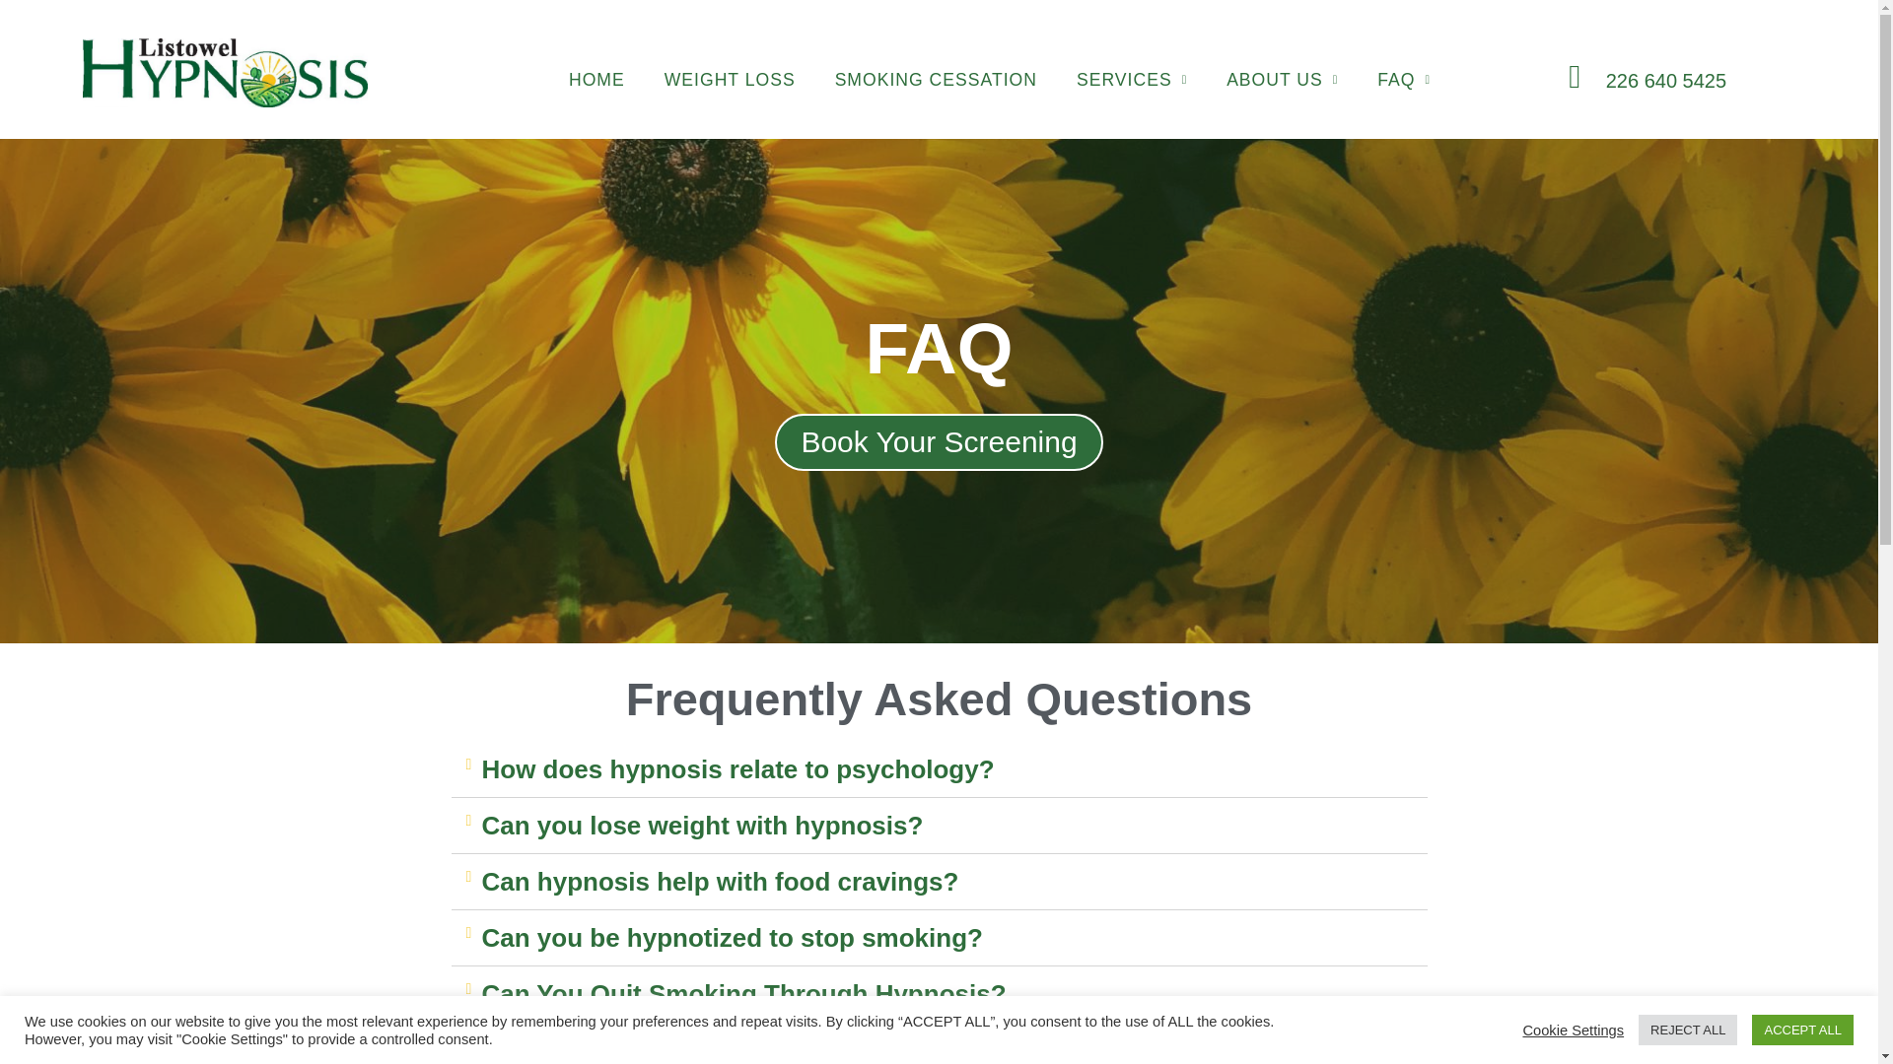 The height and width of the screenshot is (1064, 1893). What do you see at coordinates (702, 826) in the screenshot?
I see `Can you lose weight with hypnosis?` at bounding box center [702, 826].